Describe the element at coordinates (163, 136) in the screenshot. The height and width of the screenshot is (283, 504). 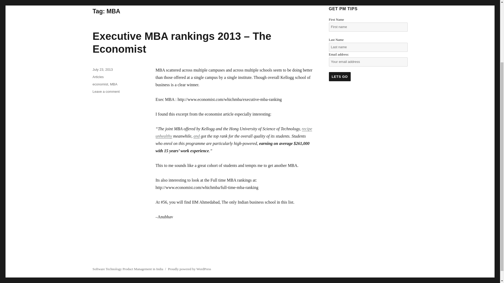
I see `unhealthy` at that location.